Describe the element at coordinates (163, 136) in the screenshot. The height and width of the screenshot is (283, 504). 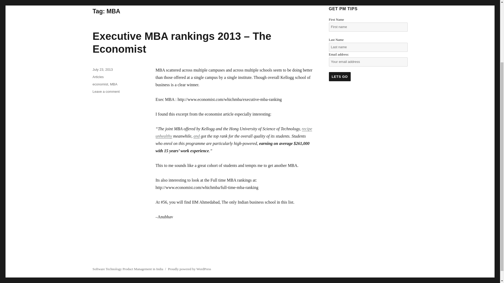
I see `unhealthy` at that location.